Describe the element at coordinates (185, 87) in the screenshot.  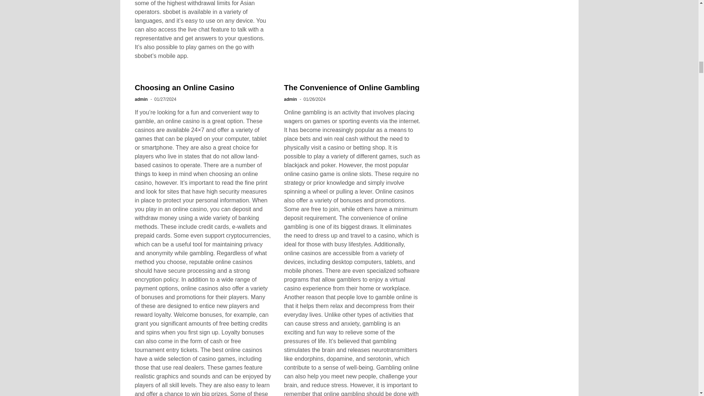
I see `Choosing an Online Casino` at that location.